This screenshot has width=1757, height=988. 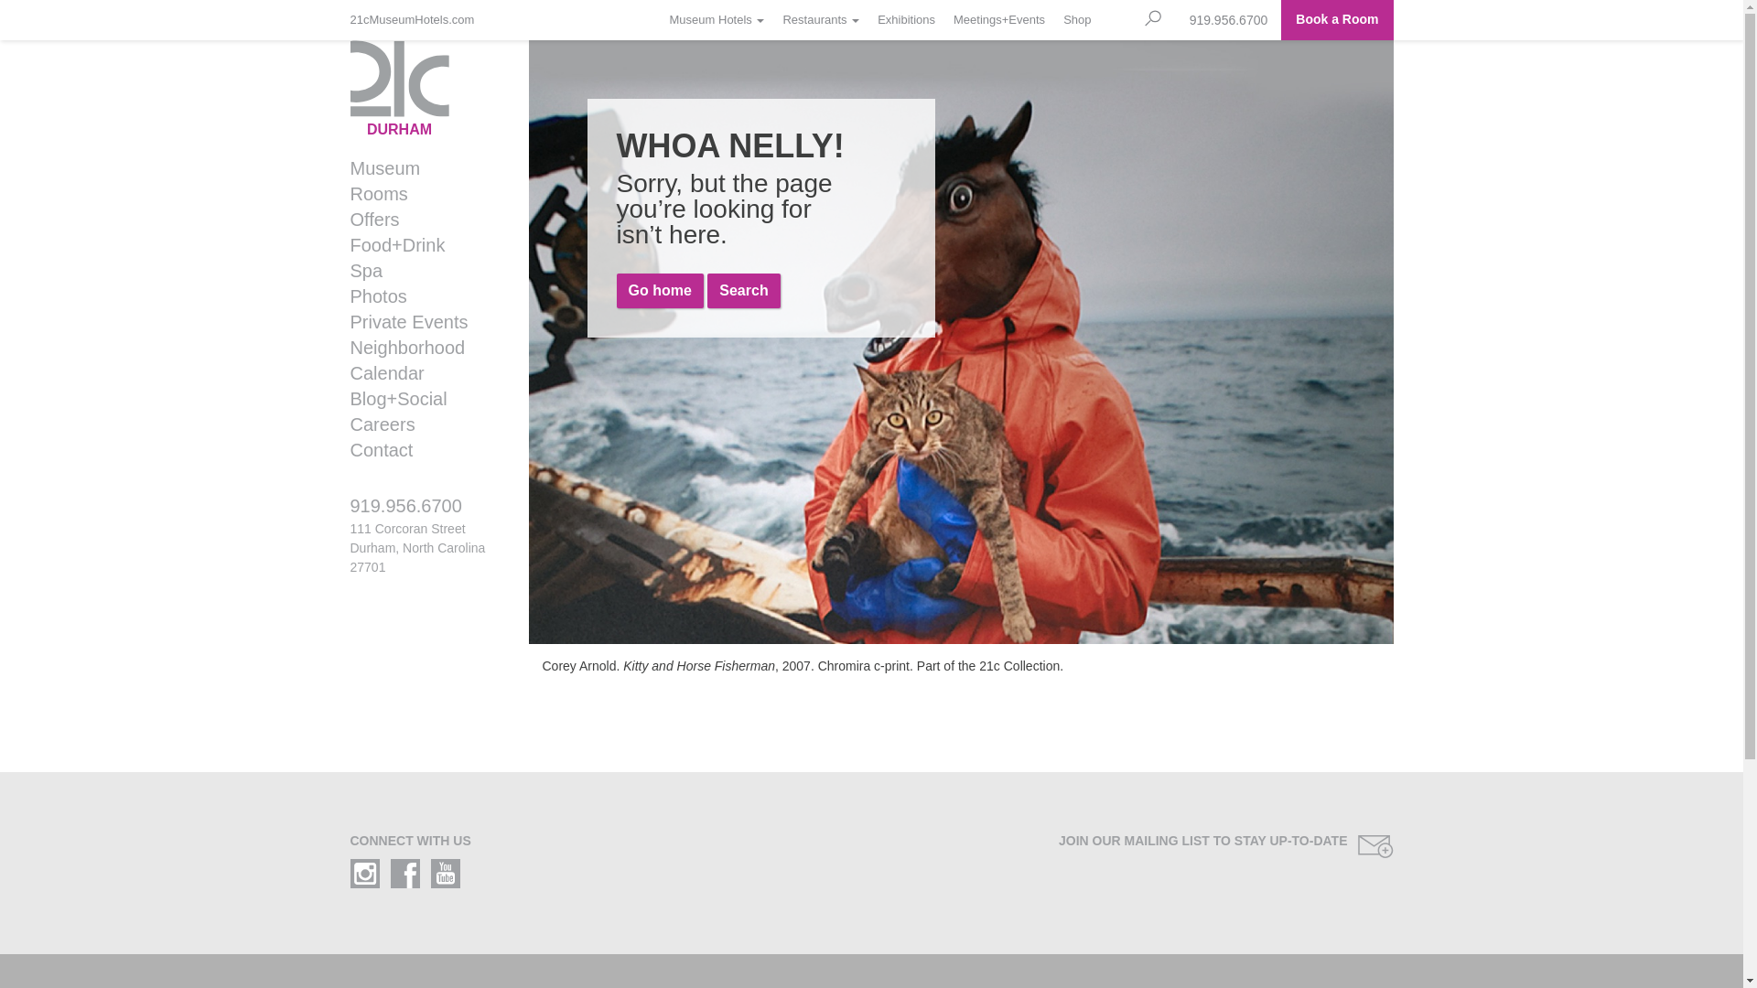 I want to click on Rooms, so click(x=419, y=194).